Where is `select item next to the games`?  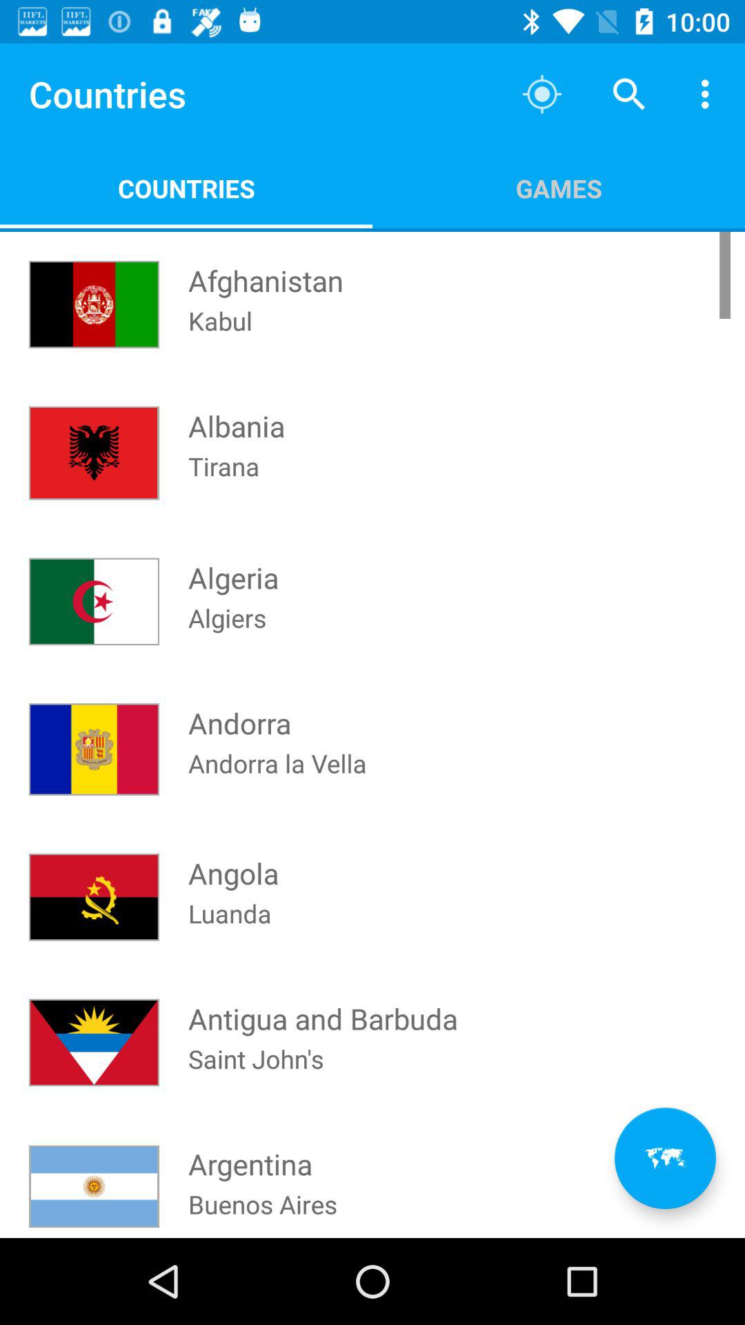 select item next to the games is located at coordinates (266, 268).